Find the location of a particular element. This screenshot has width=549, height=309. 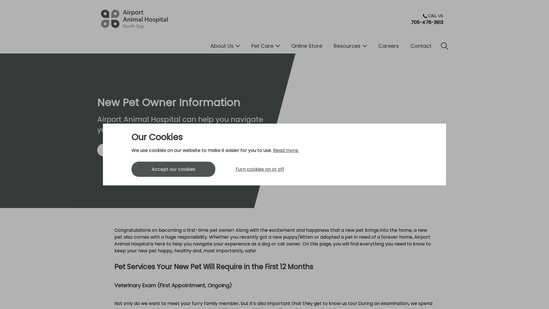

Accept our cookies is located at coordinates (173, 169).